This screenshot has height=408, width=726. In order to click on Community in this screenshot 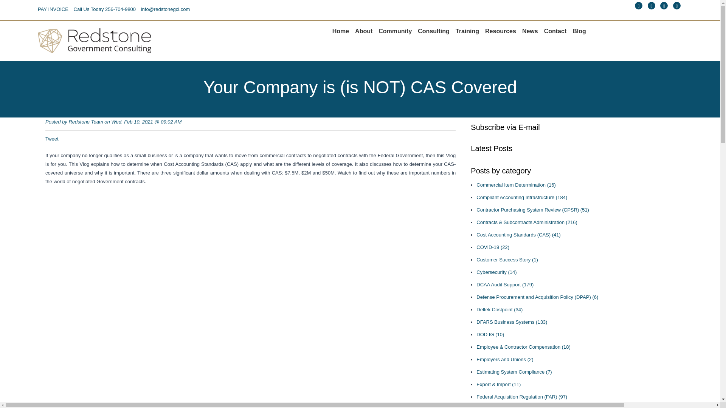, I will do `click(395, 31)`.